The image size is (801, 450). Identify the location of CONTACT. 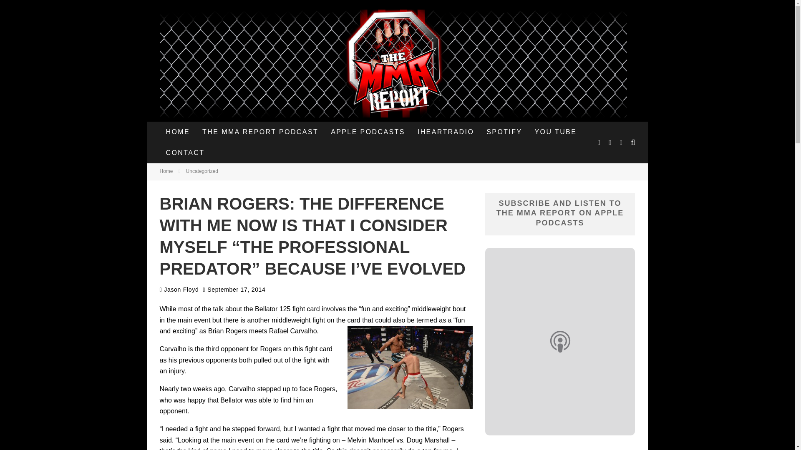
(185, 153).